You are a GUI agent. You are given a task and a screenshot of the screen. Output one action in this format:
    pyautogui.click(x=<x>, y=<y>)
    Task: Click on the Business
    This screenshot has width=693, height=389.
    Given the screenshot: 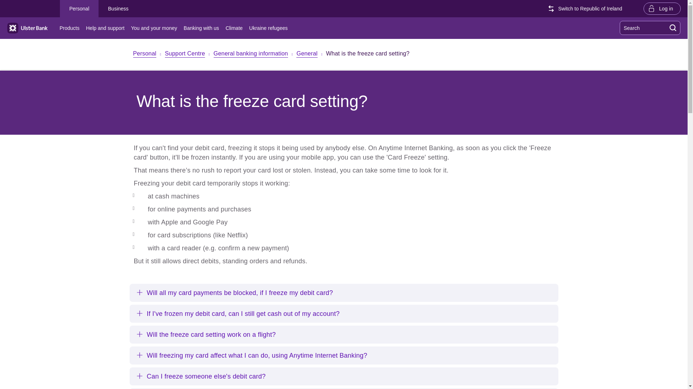 What is the action you would take?
    pyautogui.click(x=118, y=9)
    